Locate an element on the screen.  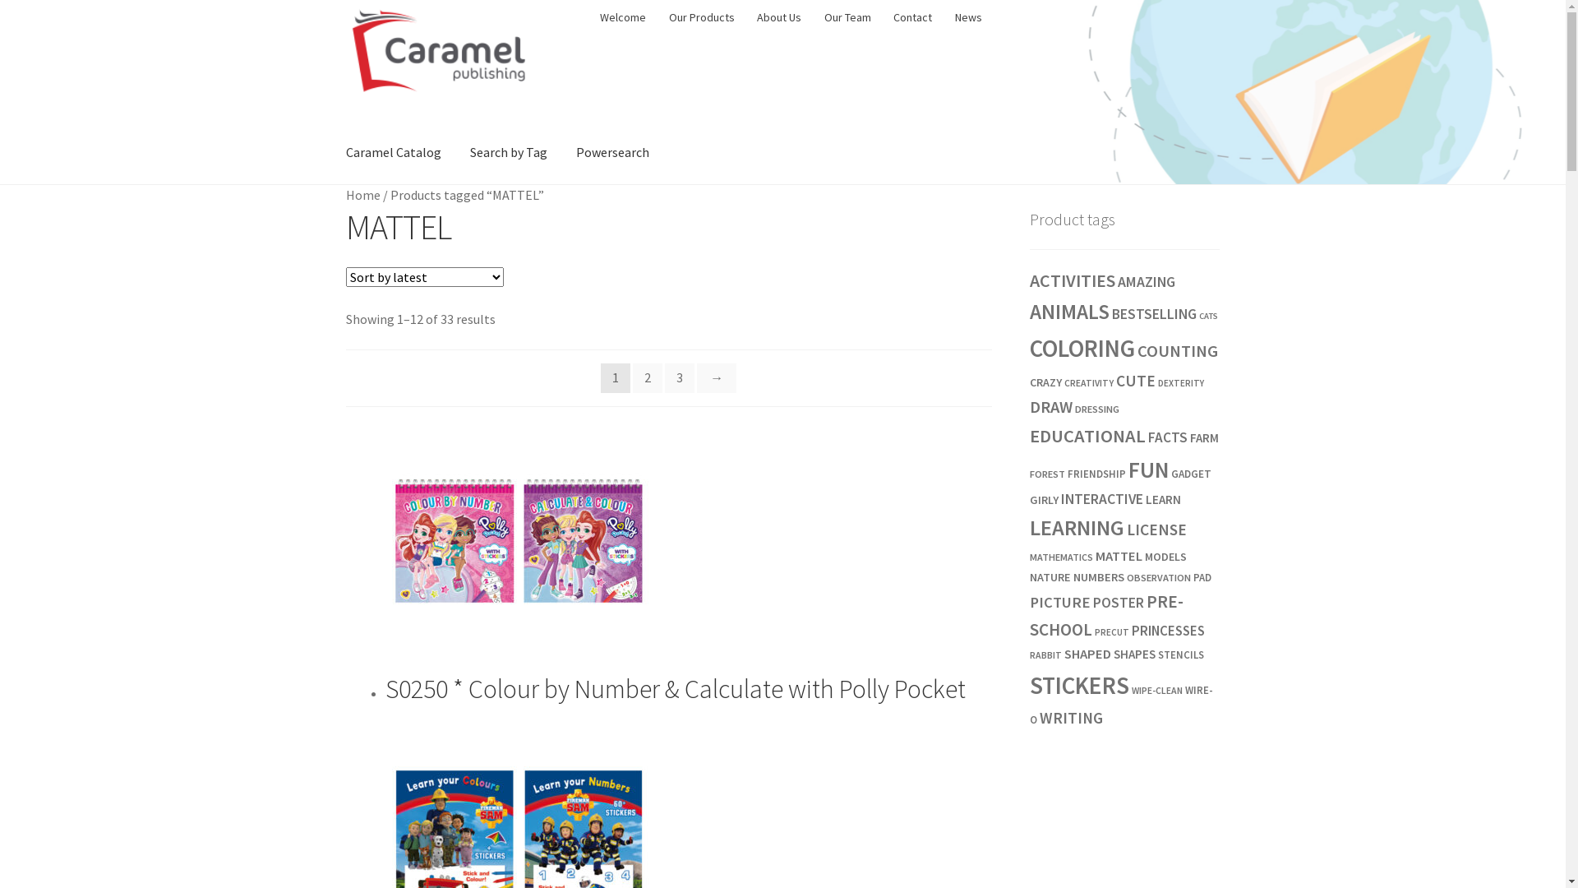
GIRLY is located at coordinates (1044, 500).